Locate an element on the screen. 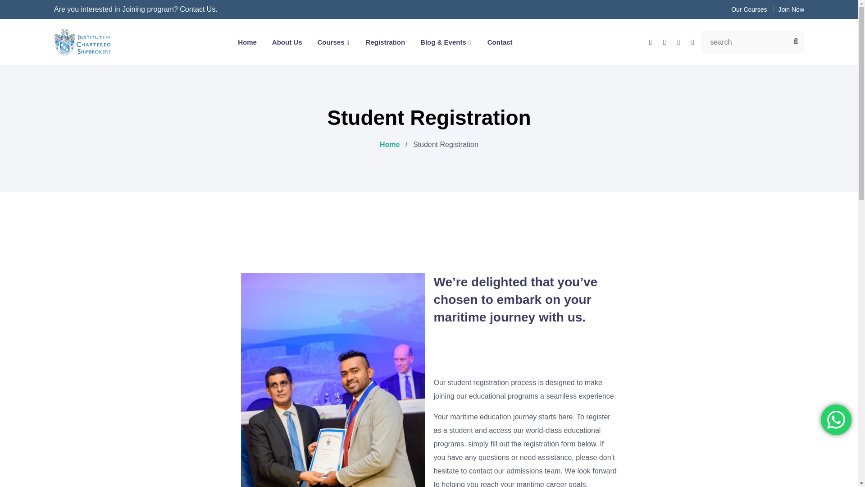  Contact is located at coordinates (500, 42).